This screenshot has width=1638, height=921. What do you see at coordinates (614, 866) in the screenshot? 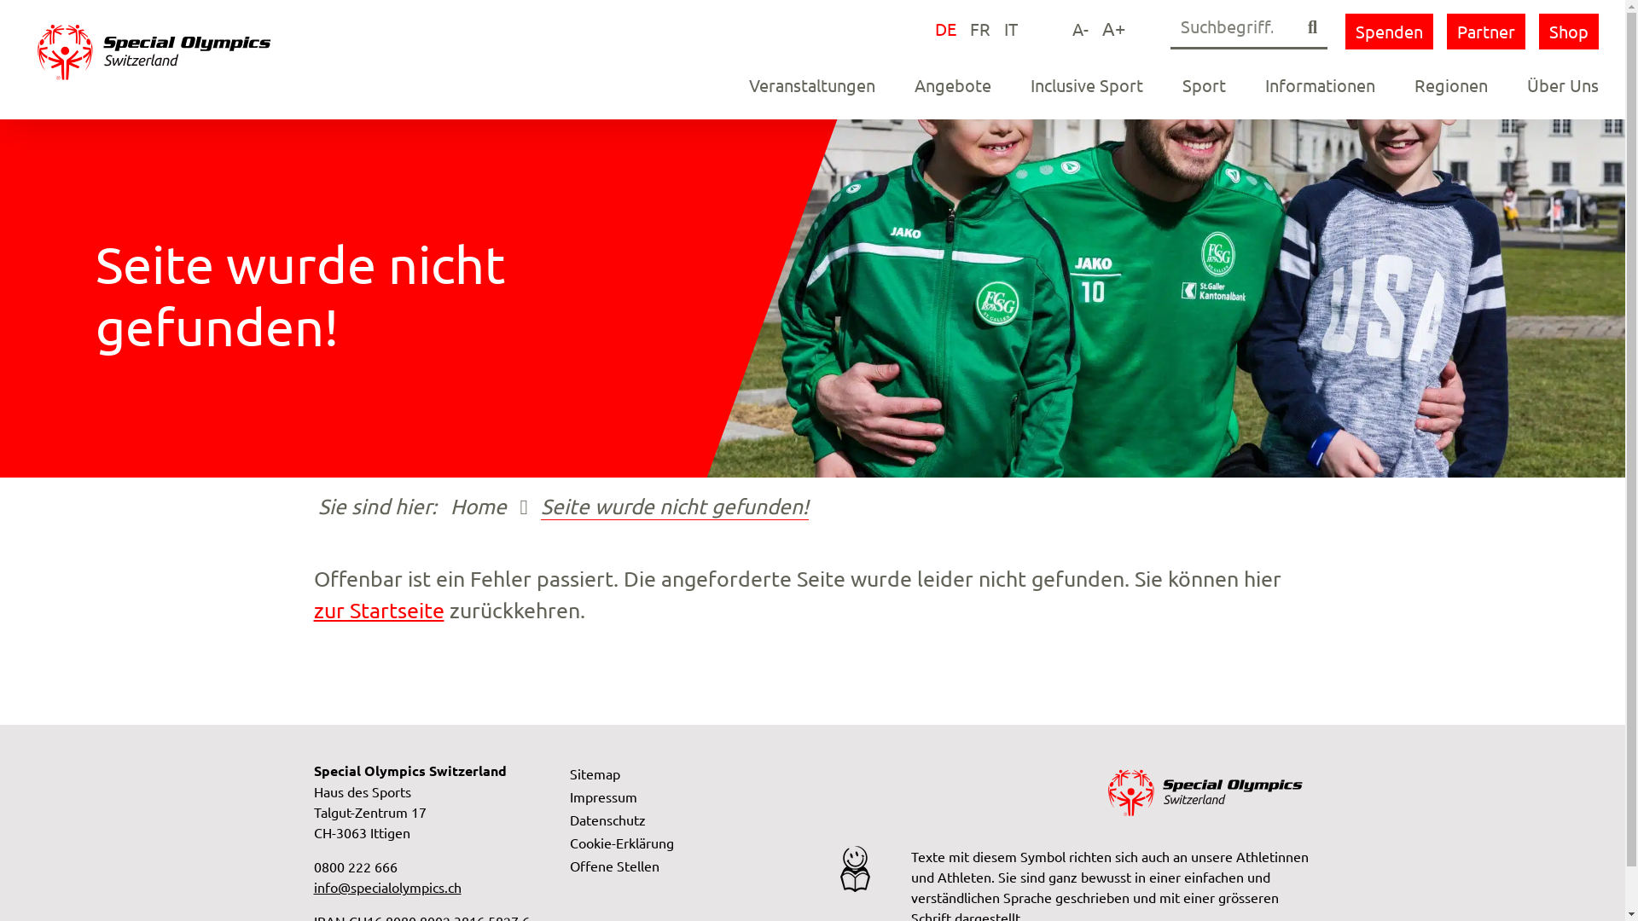
I see `Offene Stellen` at bounding box center [614, 866].